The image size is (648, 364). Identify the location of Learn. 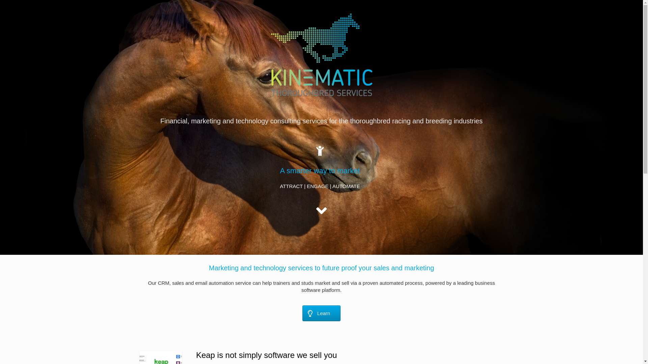
(321, 313).